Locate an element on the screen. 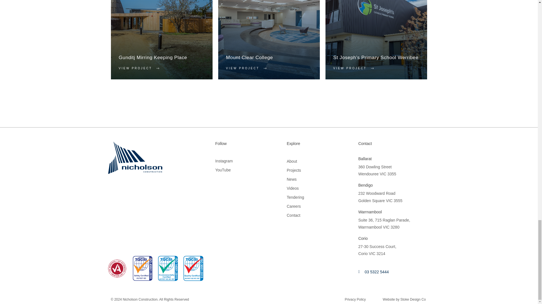 Image resolution: width=542 pixels, height=304 pixels. Instagram is located at coordinates (224, 161).